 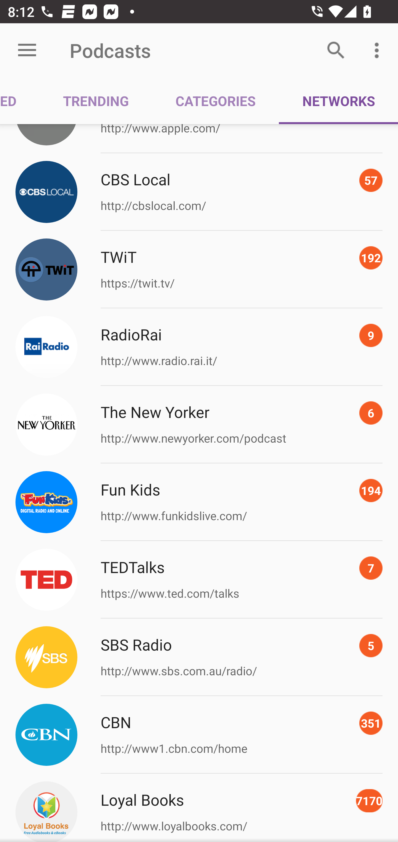 I want to click on Picture TEDTalks 7 https://www.ted.com/talks, so click(x=199, y=579).